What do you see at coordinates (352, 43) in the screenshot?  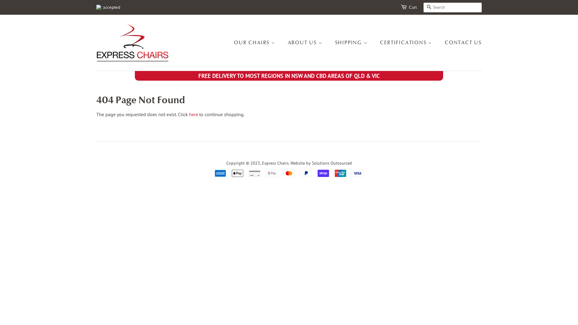 I see `SHIPPING` at bounding box center [352, 43].